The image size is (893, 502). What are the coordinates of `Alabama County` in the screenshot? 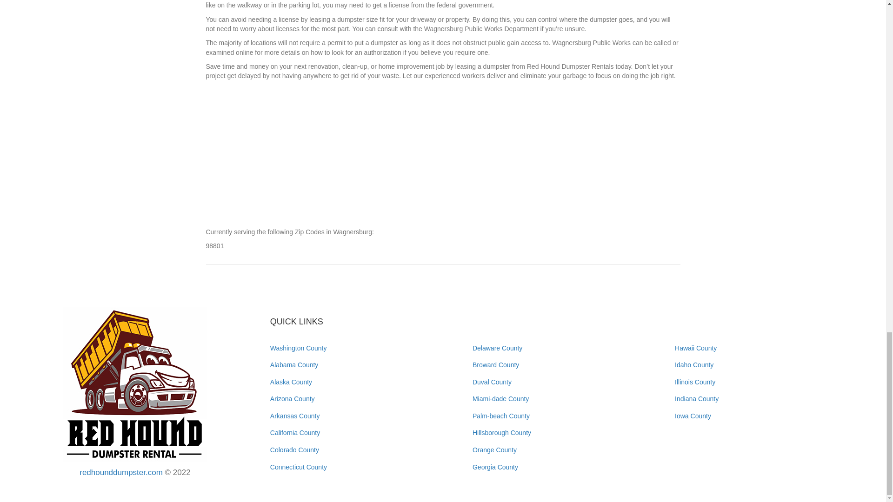 It's located at (294, 364).